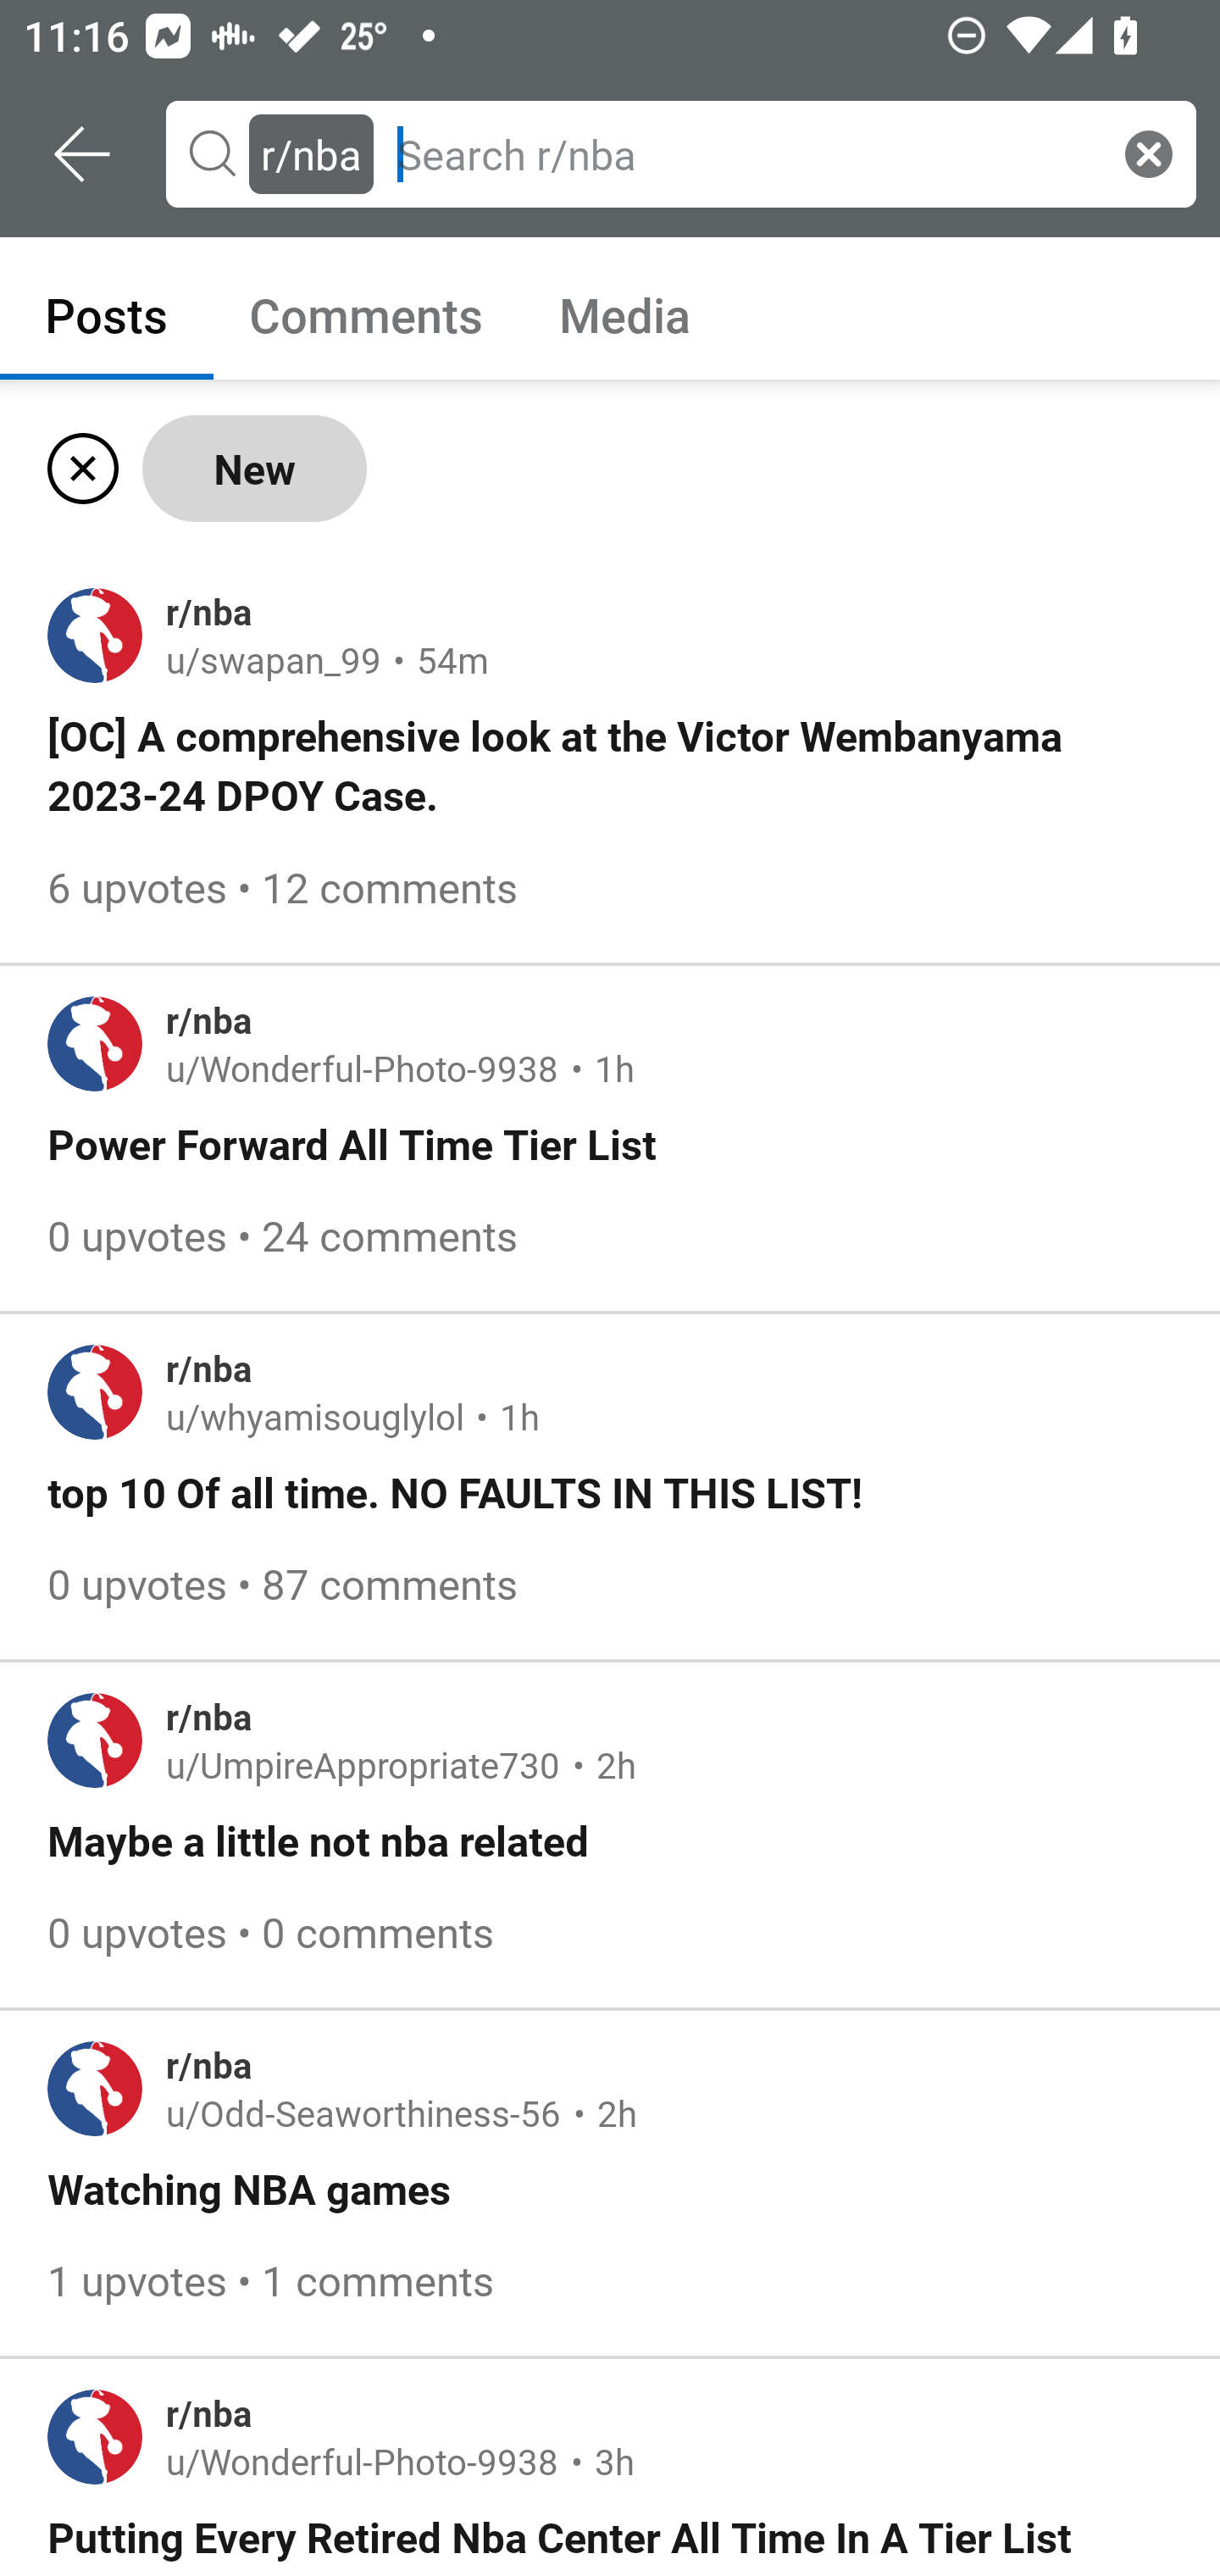 This screenshot has height=2576, width=1220. I want to click on Clear active filters, so click(77, 469).